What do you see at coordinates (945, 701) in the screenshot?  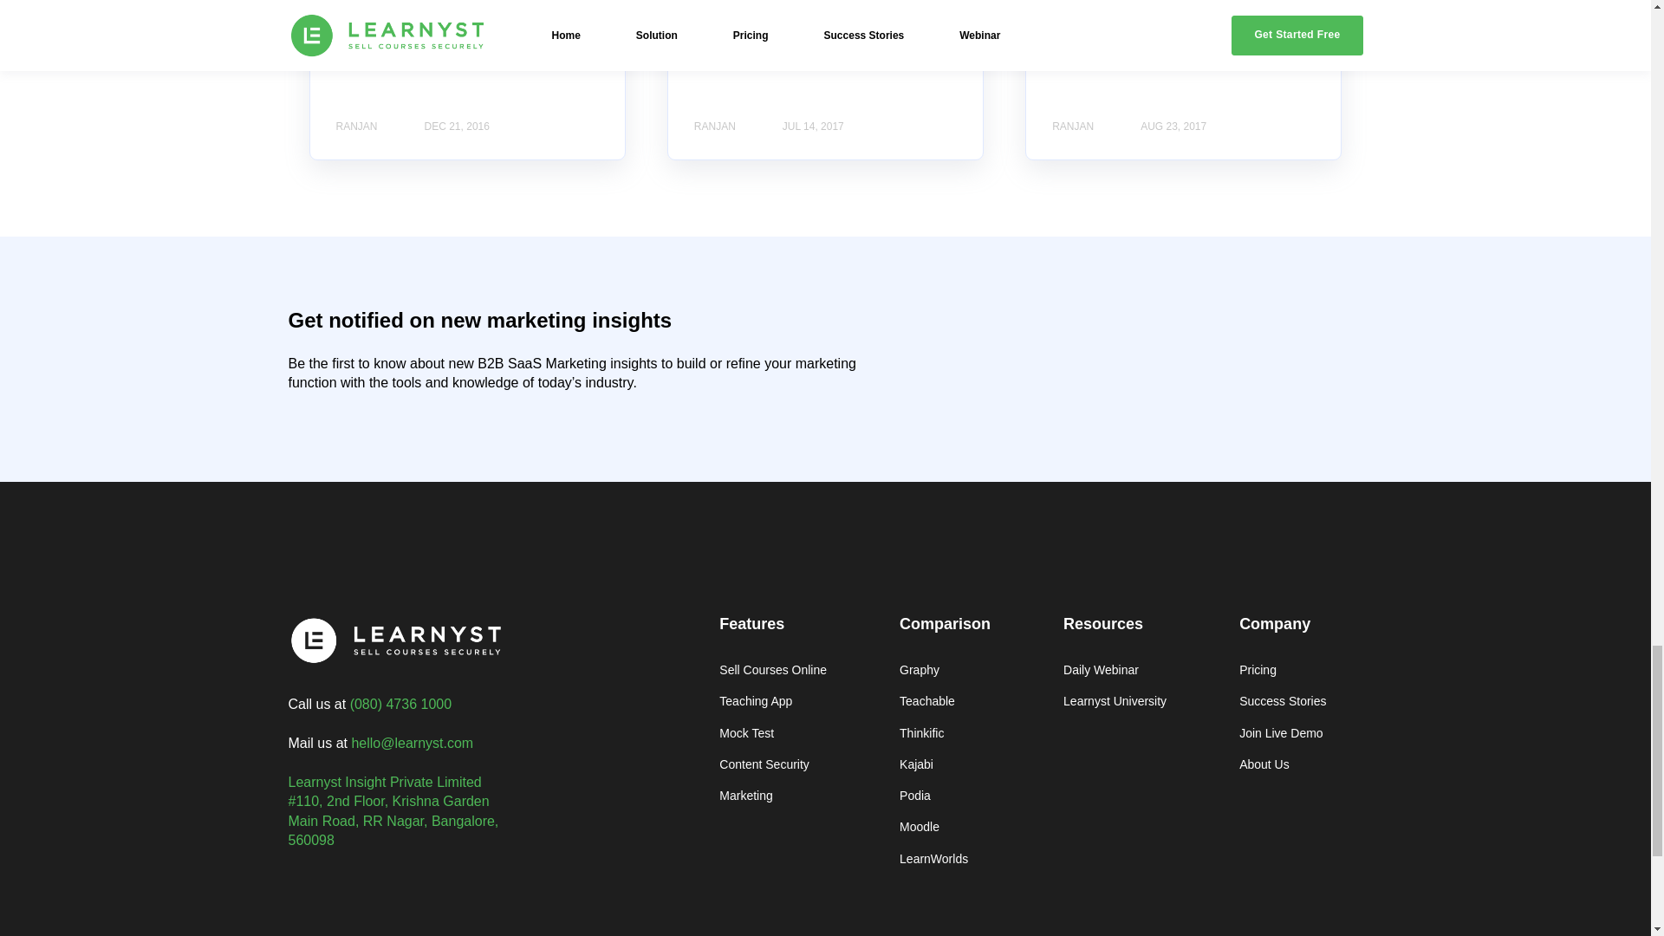 I see `Teachable` at bounding box center [945, 701].